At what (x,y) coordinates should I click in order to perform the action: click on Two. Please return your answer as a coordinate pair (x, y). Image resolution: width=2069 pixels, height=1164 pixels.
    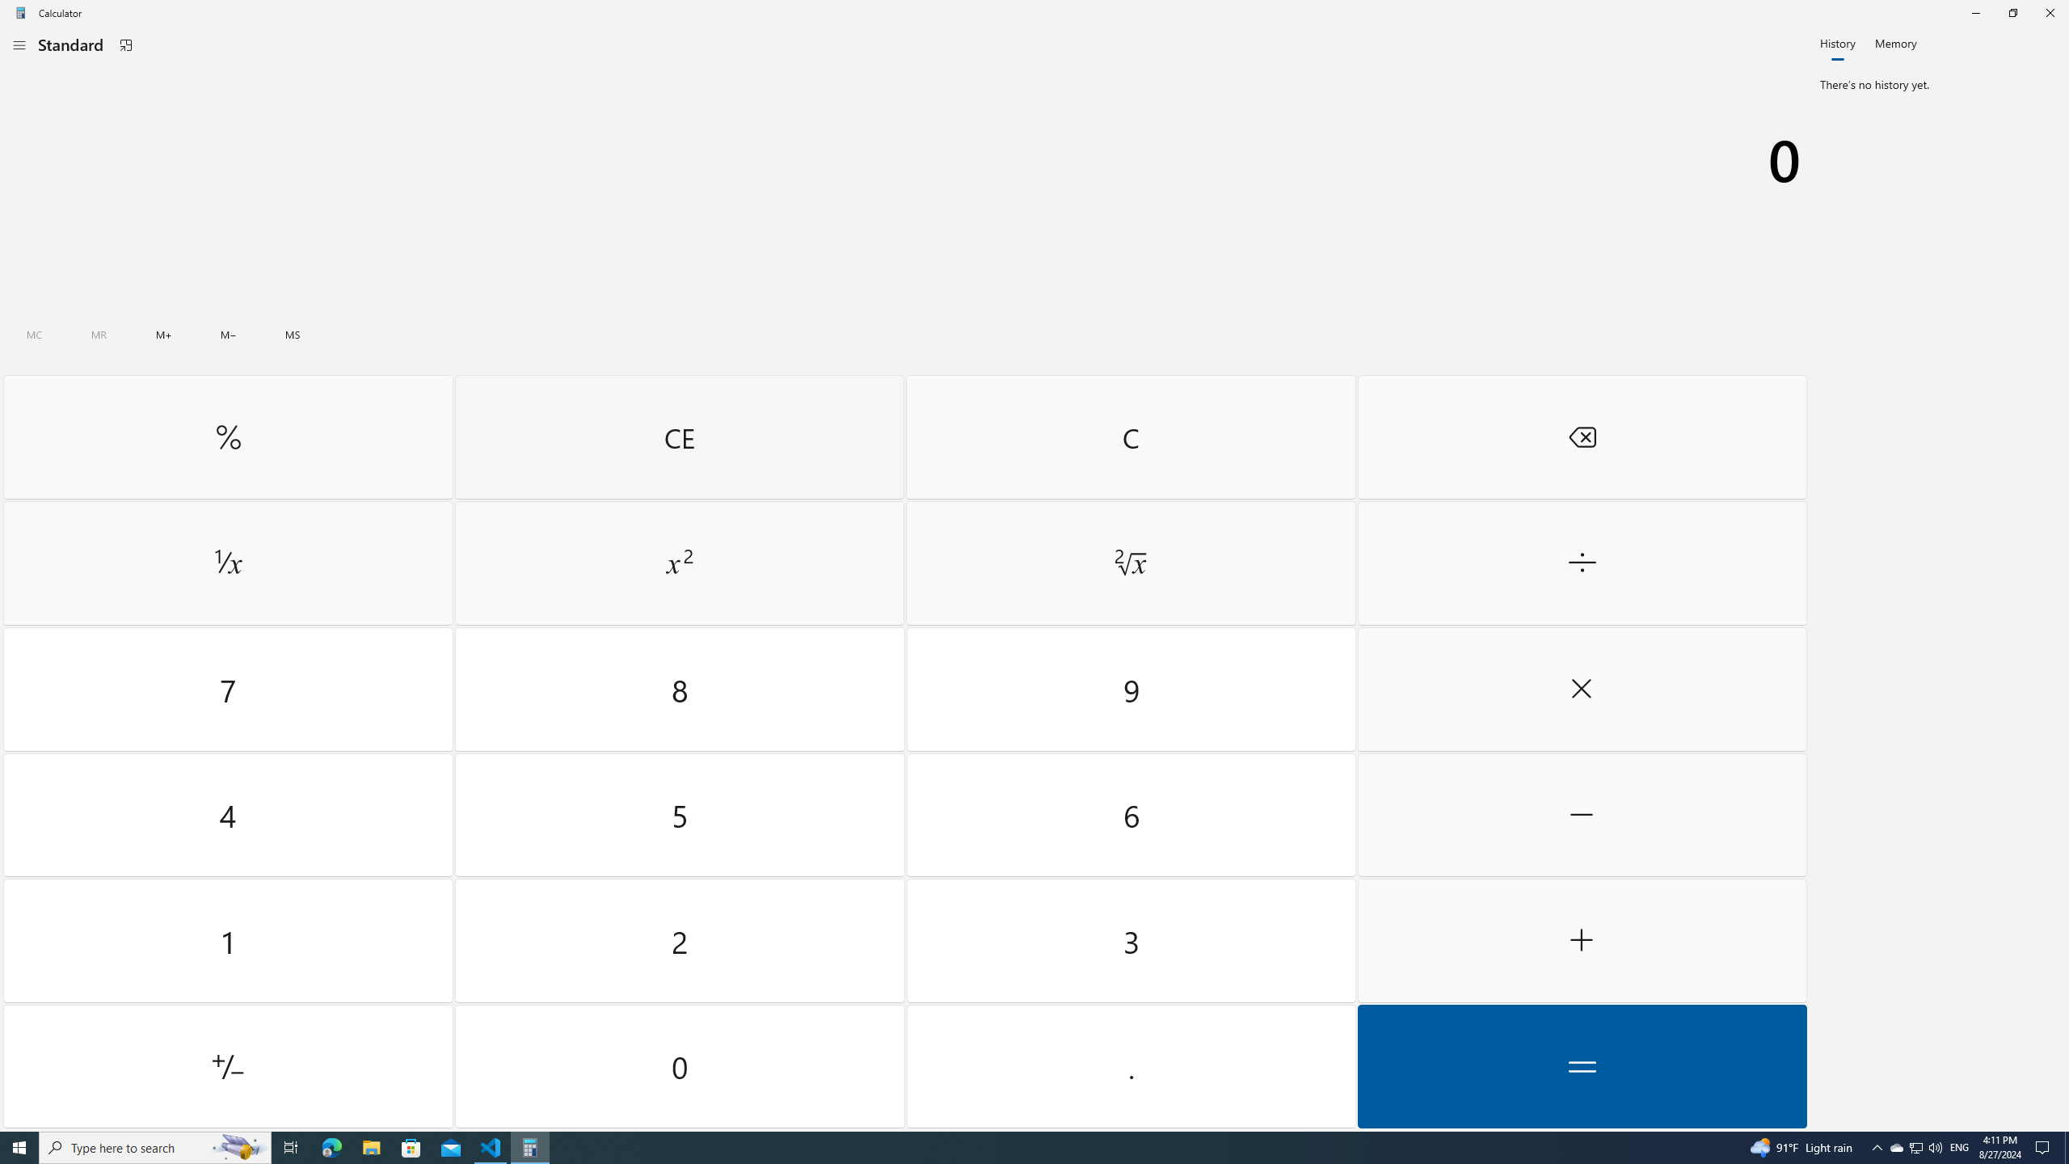
    Looking at the image, I should click on (681, 941).